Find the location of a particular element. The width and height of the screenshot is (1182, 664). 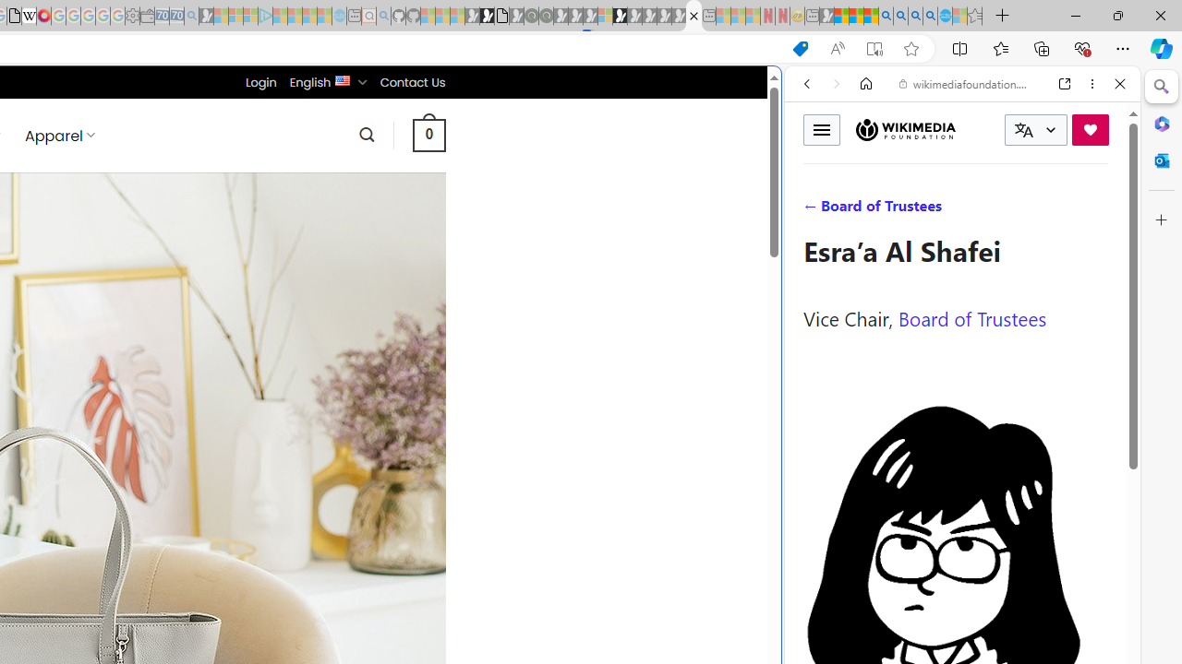

English is located at coordinates (344, 79).